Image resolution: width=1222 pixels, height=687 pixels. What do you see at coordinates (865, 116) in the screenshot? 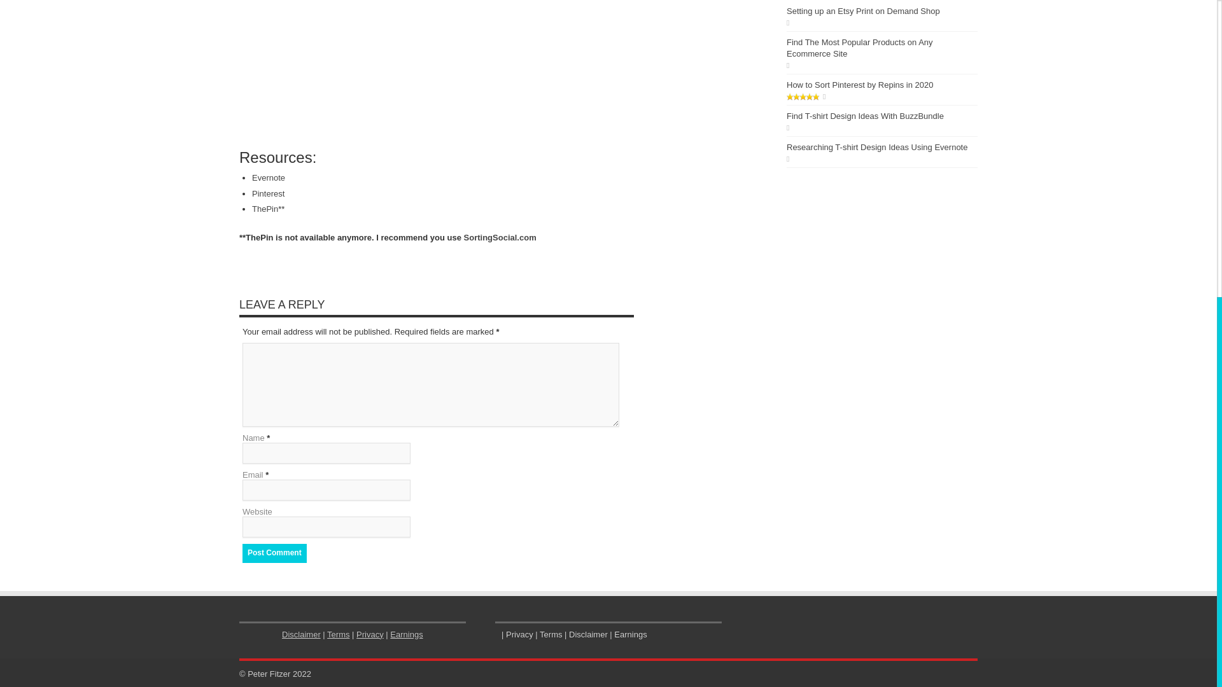
I see `Find T-shirt Design Ideas With BuzzBundle` at bounding box center [865, 116].